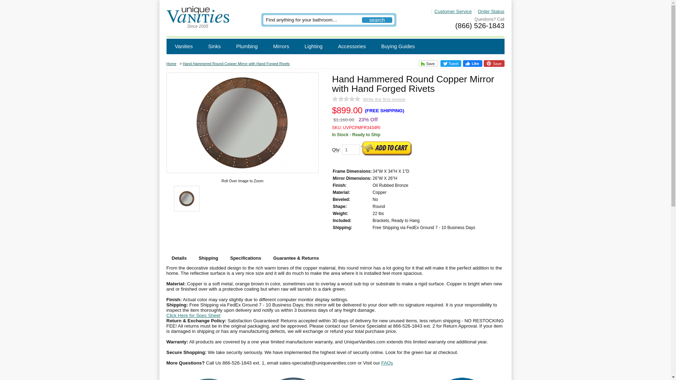  Describe the element at coordinates (351, 150) in the screenshot. I see `1` at that location.